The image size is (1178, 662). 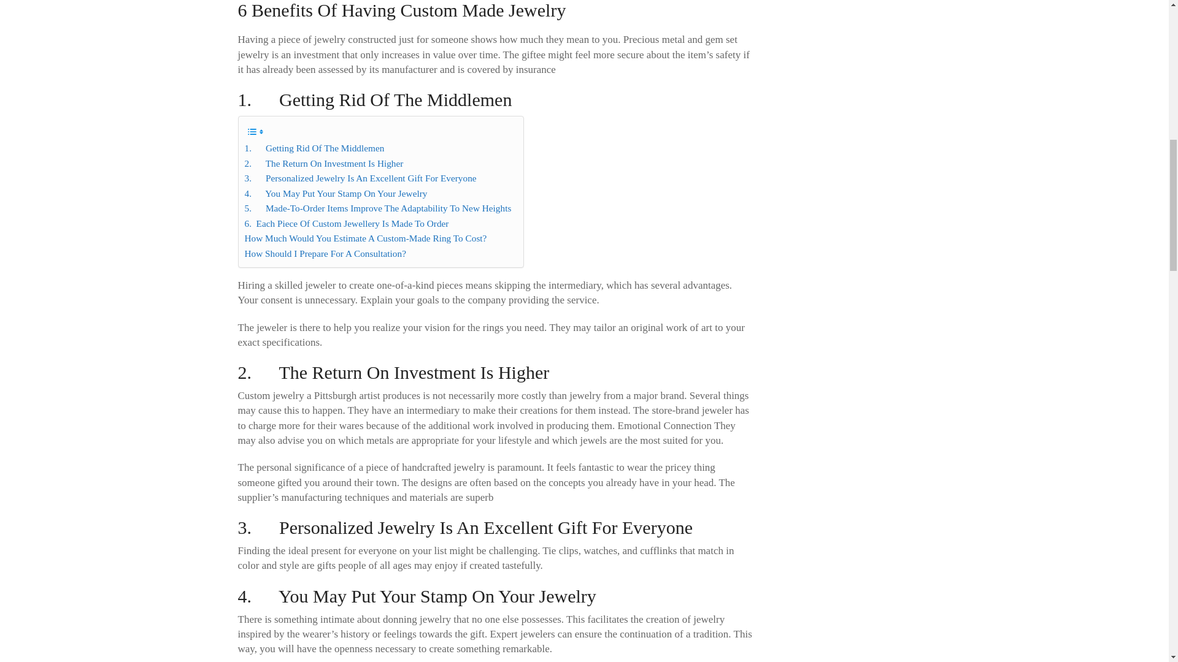 What do you see at coordinates (335, 194) in the screenshot?
I see `4.      You May Put Your Stamp On Your Jewelry` at bounding box center [335, 194].